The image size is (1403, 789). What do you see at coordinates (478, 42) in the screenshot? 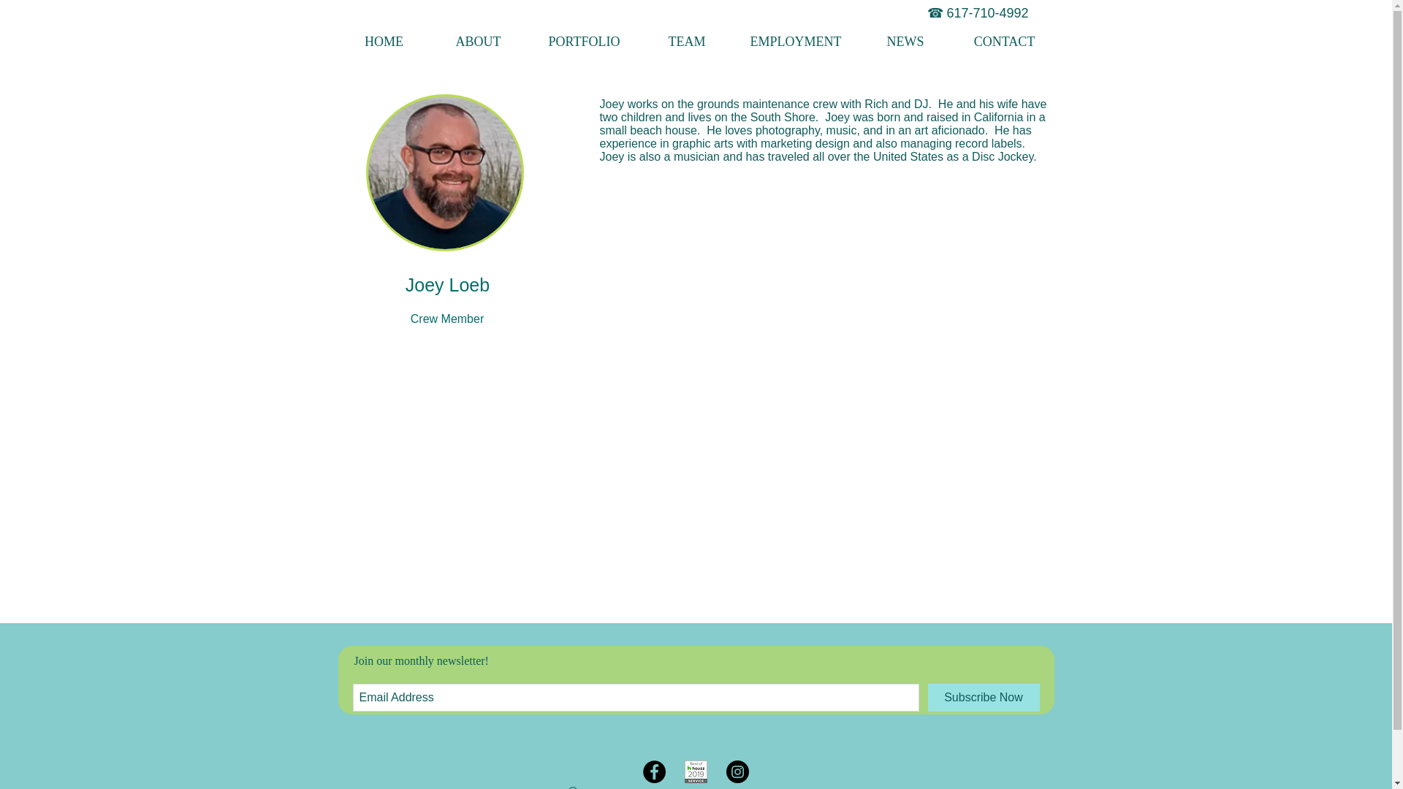
I see `ABOUT` at bounding box center [478, 42].